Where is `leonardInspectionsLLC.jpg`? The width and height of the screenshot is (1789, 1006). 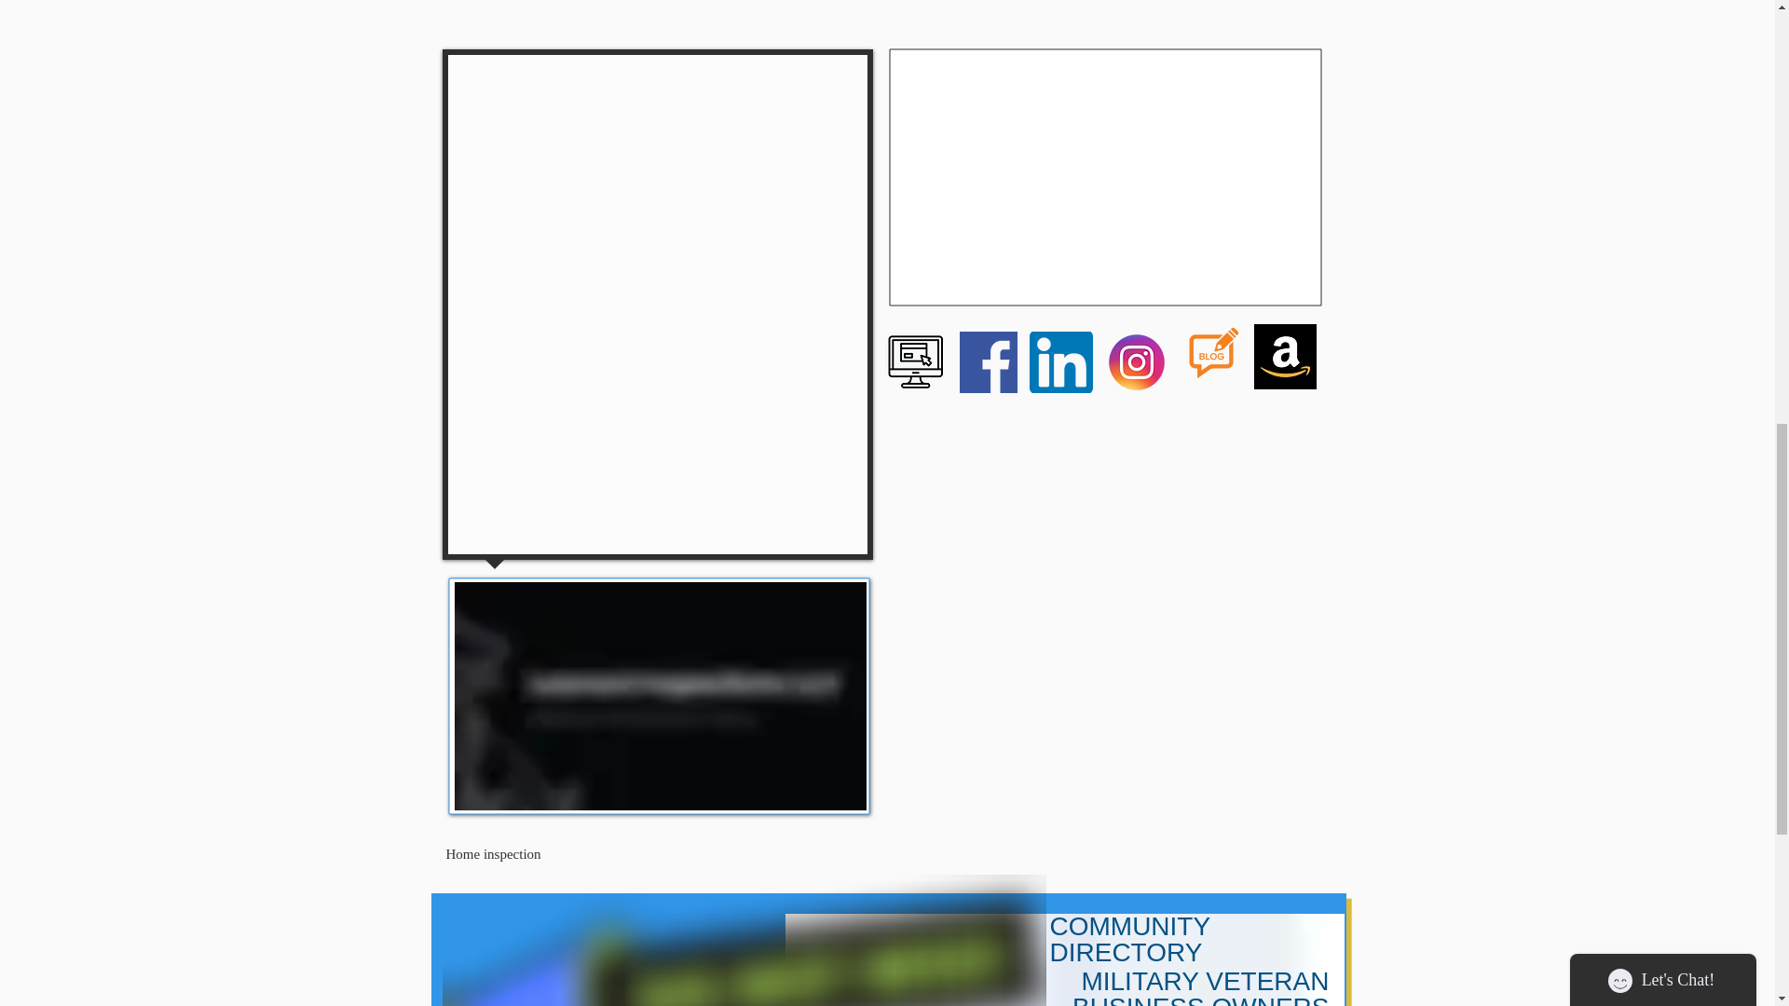
leonardInspectionsLLC.jpg is located at coordinates (660, 697).